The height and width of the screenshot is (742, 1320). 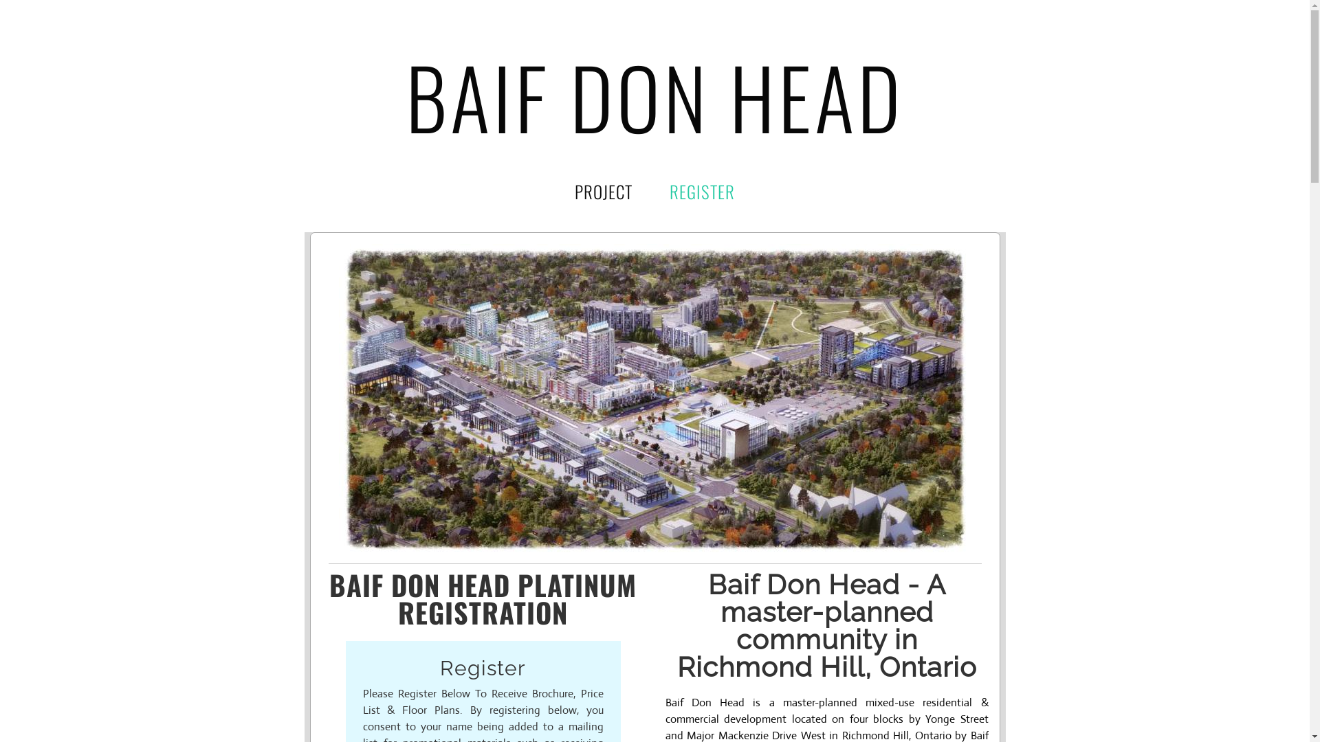 I want to click on REGISTER, so click(x=703, y=191).